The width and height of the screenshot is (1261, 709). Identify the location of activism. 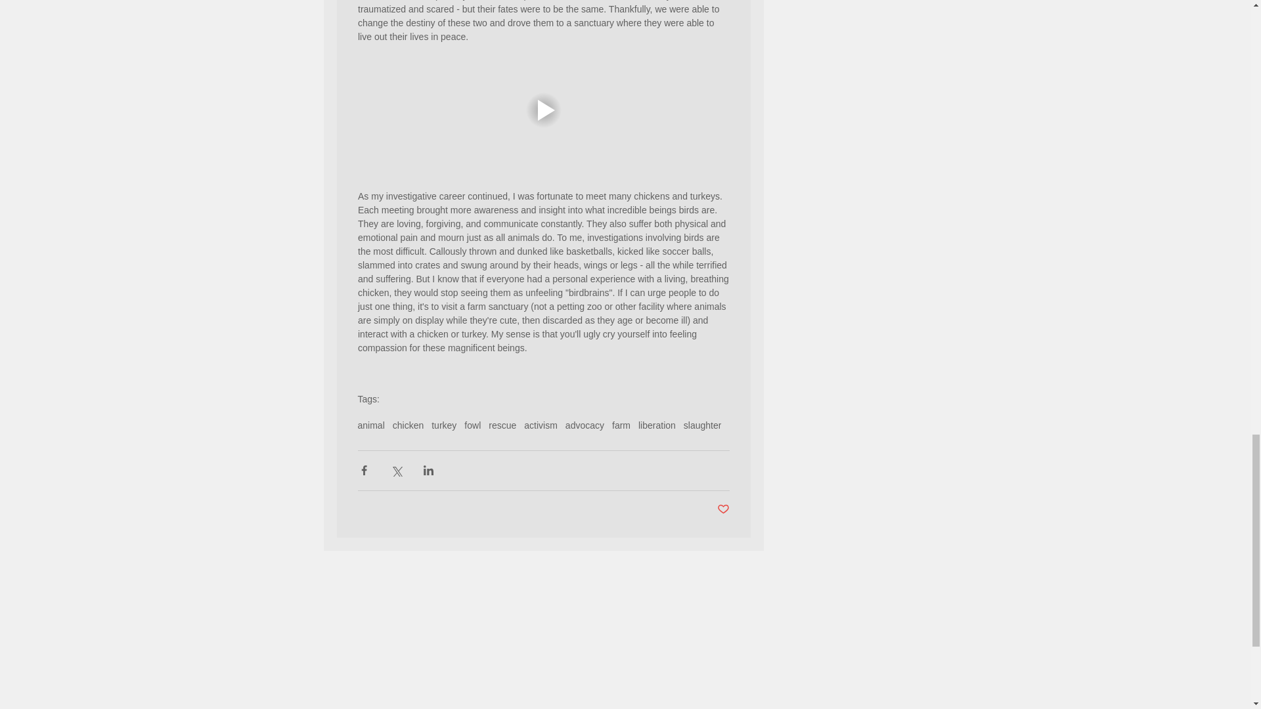
(541, 425).